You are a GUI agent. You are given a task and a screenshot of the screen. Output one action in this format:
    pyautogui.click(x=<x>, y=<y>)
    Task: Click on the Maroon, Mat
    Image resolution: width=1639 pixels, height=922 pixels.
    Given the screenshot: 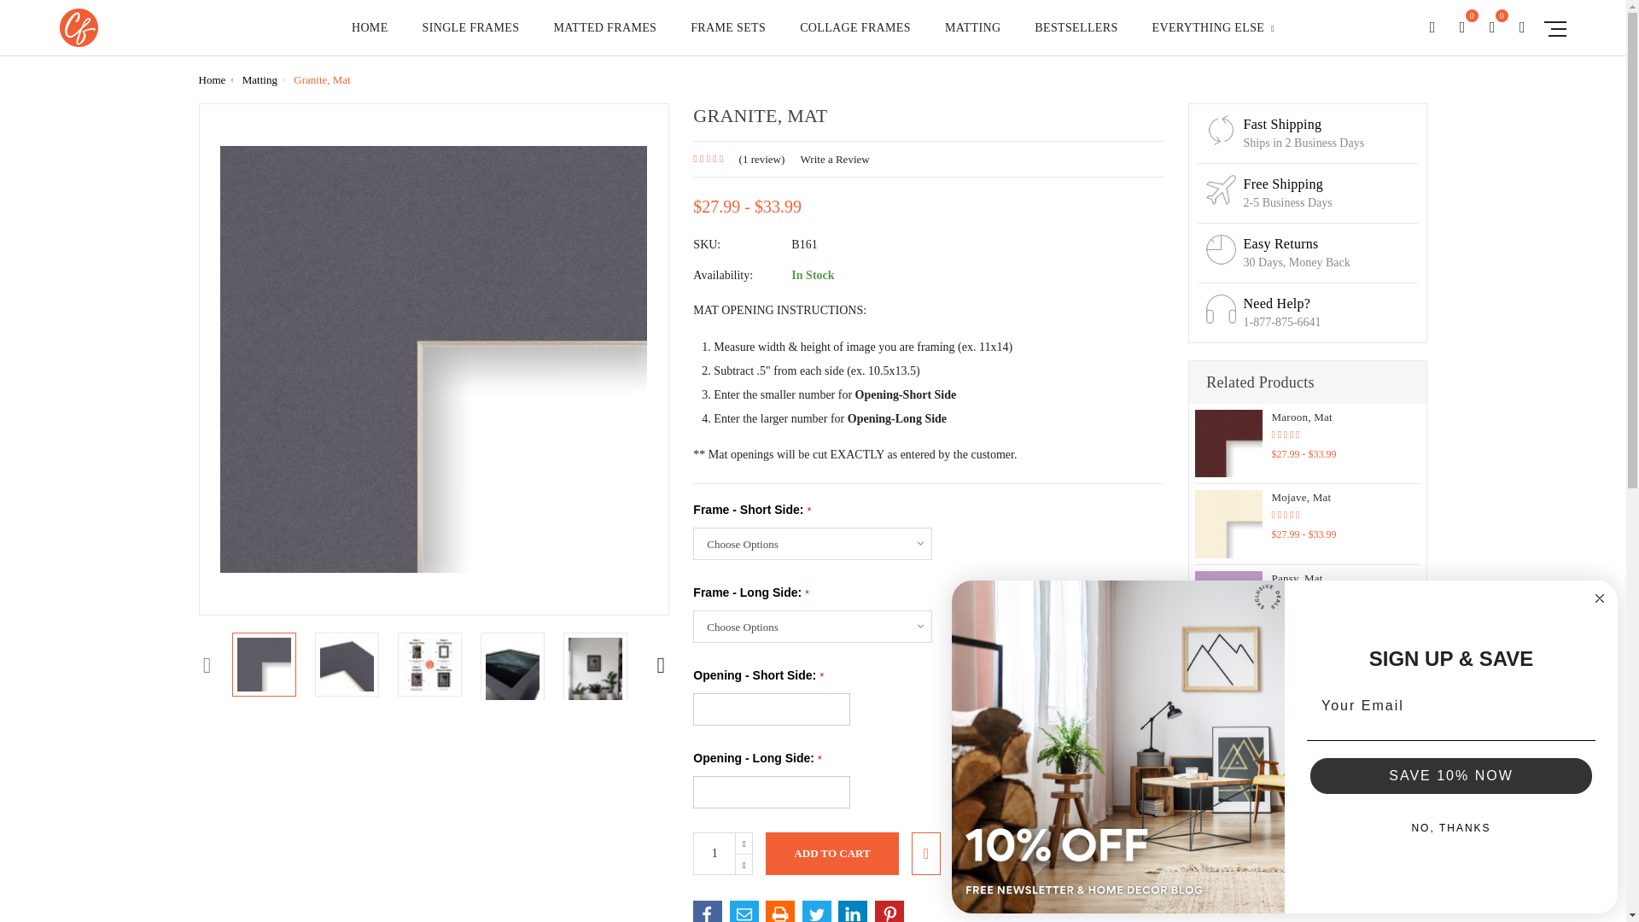 What is the action you would take?
    pyautogui.click(x=1228, y=443)
    